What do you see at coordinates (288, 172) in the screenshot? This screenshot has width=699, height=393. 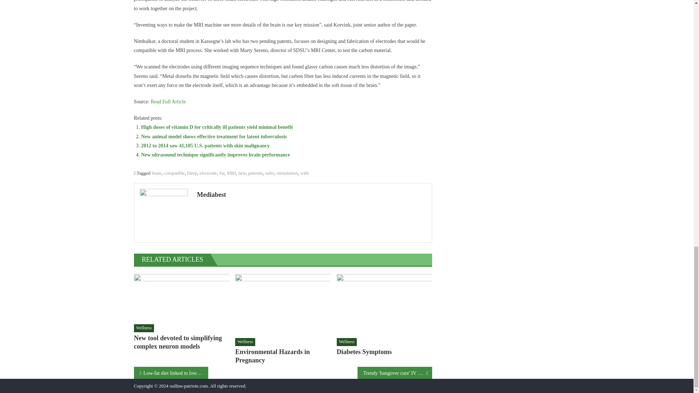 I see `stimulation` at bounding box center [288, 172].